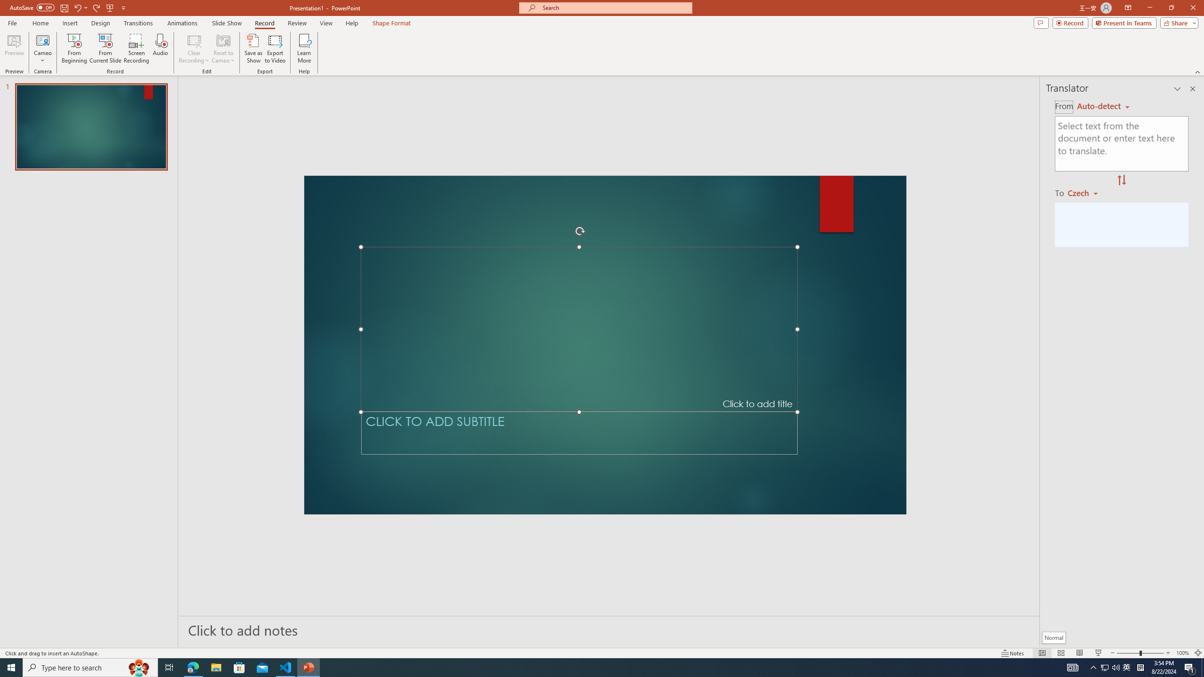 The image size is (1204, 677). What do you see at coordinates (105, 48) in the screenshot?
I see `From Current Slide...` at bounding box center [105, 48].